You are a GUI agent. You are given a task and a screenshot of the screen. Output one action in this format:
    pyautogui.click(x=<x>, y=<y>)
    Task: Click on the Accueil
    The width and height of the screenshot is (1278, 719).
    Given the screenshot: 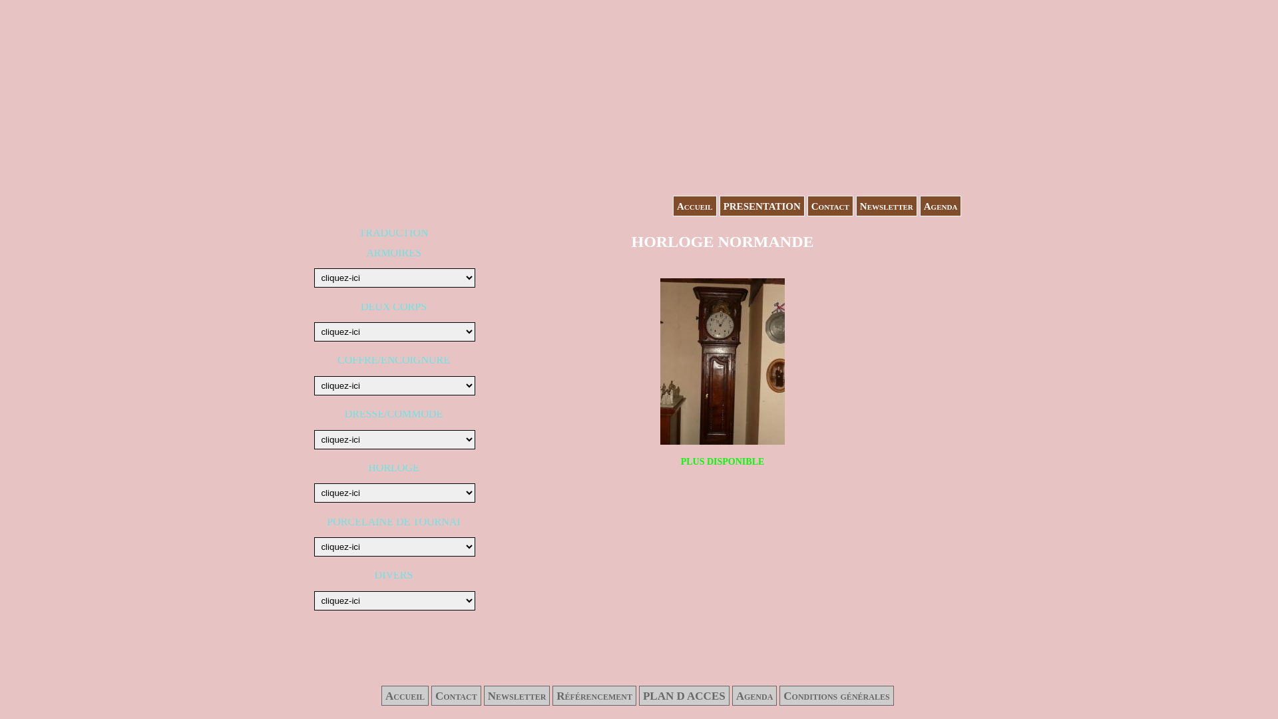 What is the action you would take?
    pyautogui.click(x=405, y=696)
    